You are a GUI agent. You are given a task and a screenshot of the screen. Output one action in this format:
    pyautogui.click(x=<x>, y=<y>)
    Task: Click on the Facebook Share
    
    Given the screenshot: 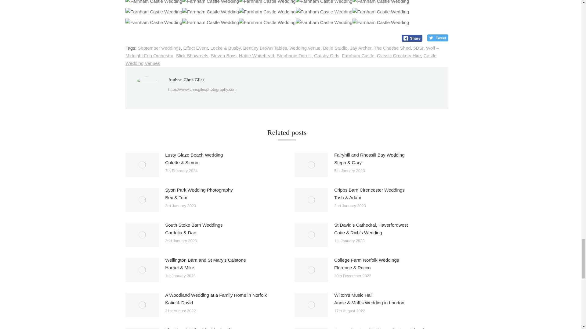 What is the action you would take?
    pyautogui.click(x=412, y=38)
    